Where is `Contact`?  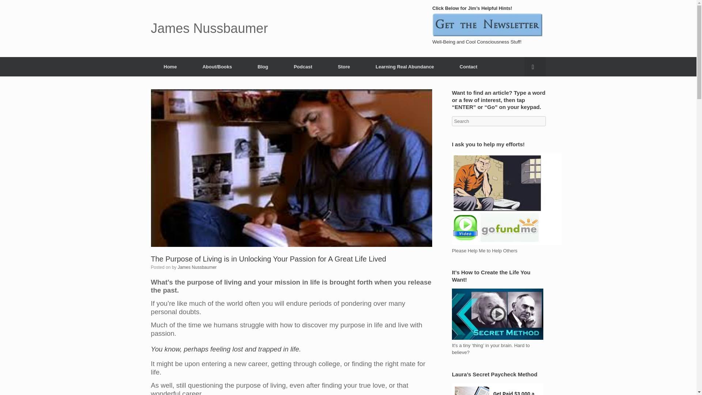
Contact is located at coordinates (468, 67).